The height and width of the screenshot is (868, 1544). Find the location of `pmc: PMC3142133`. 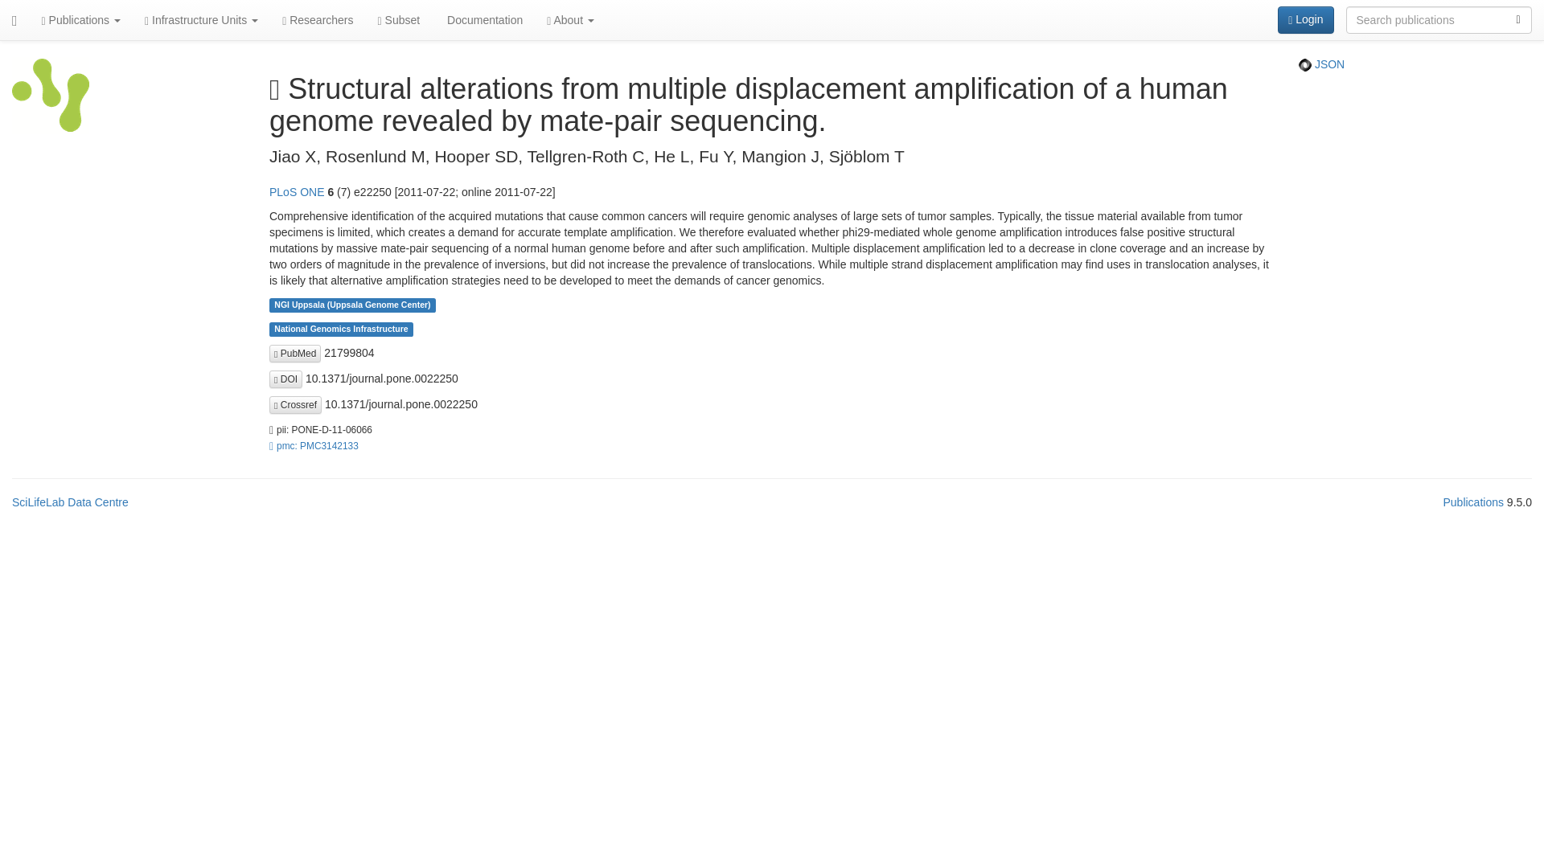

pmc: PMC3142133 is located at coordinates (314, 445).